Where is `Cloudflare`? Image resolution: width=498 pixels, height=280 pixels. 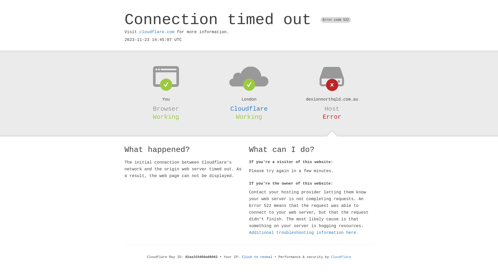 Cloudflare is located at coordinates (341, 257).